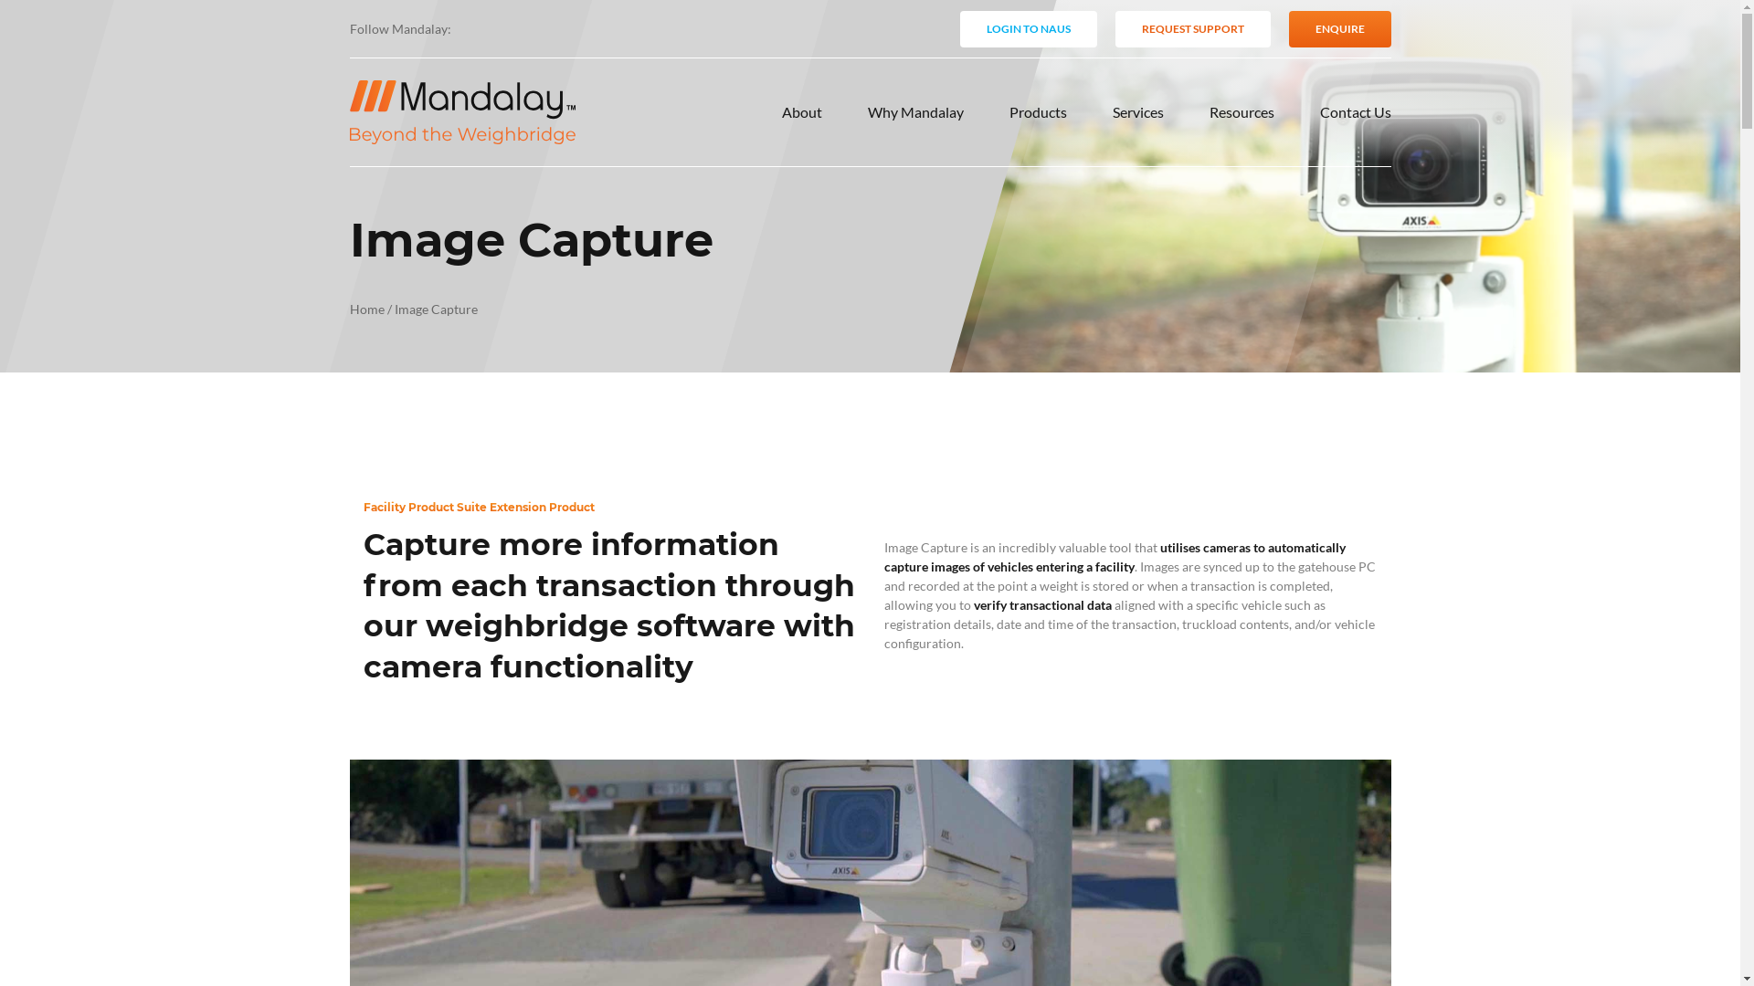 The height and width of the screenshot is (986, 1754). I want to click on ENQUIRE, so click(1339, 29).